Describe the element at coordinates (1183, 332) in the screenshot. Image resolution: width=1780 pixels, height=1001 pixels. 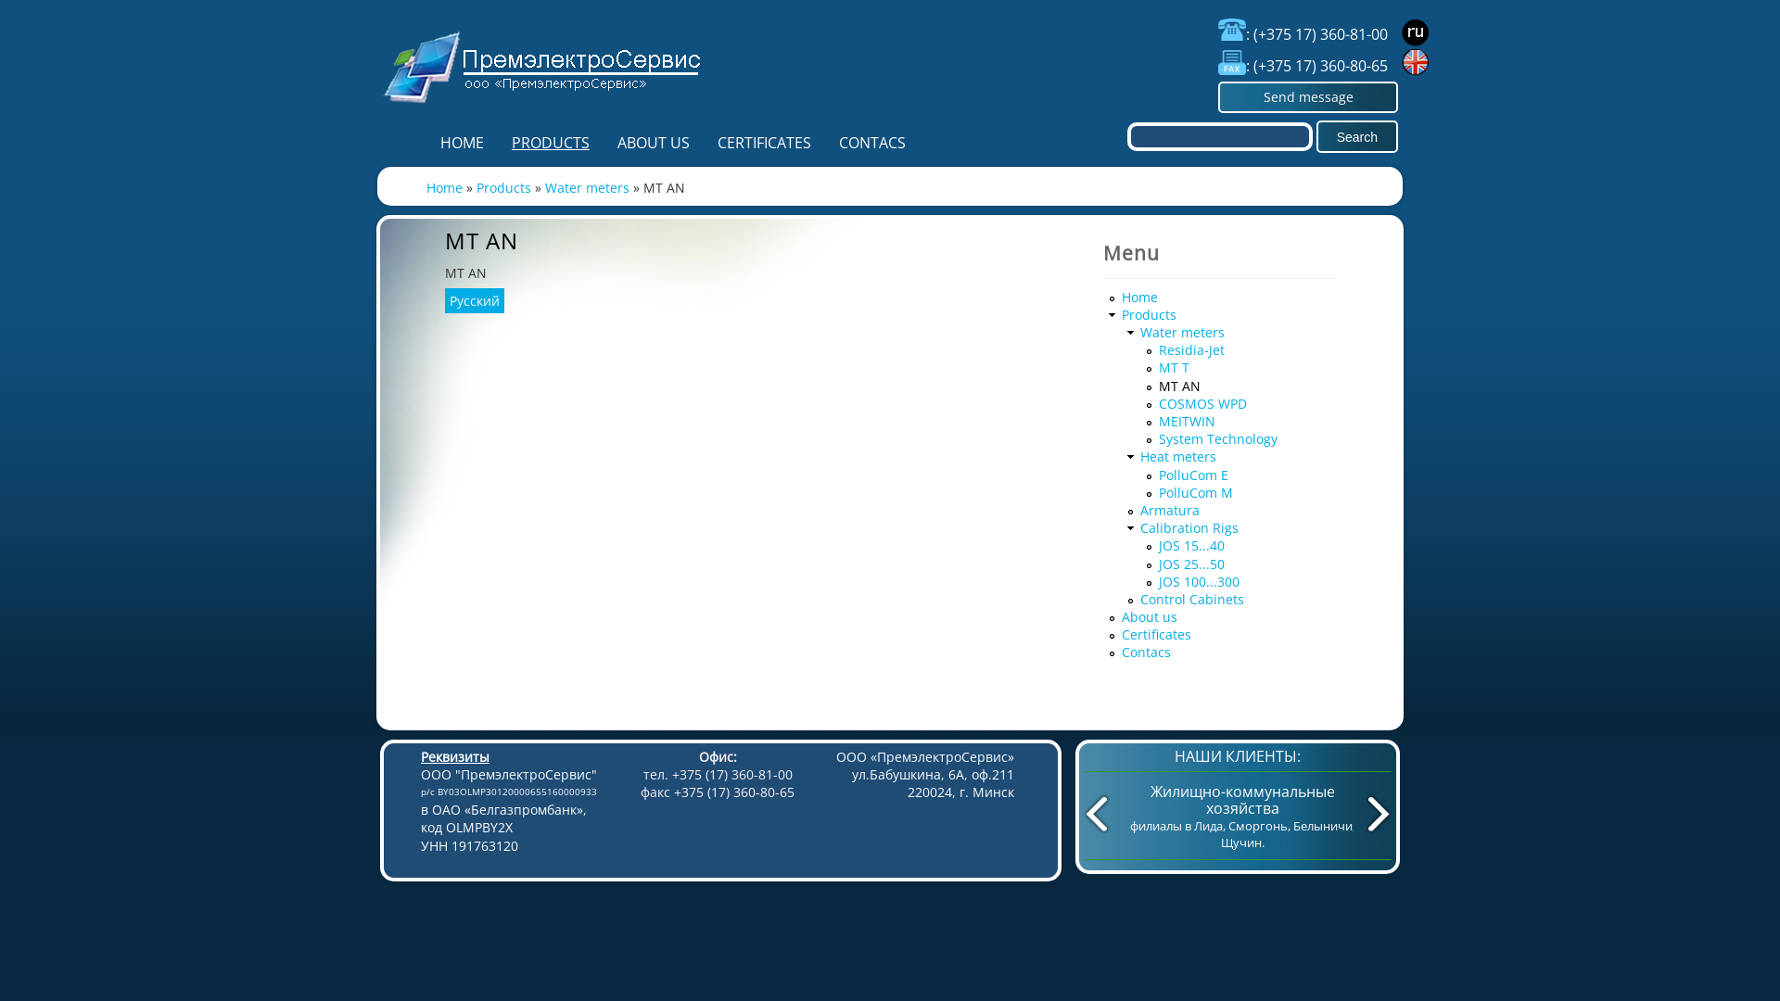
I see `Water meters` at that location.